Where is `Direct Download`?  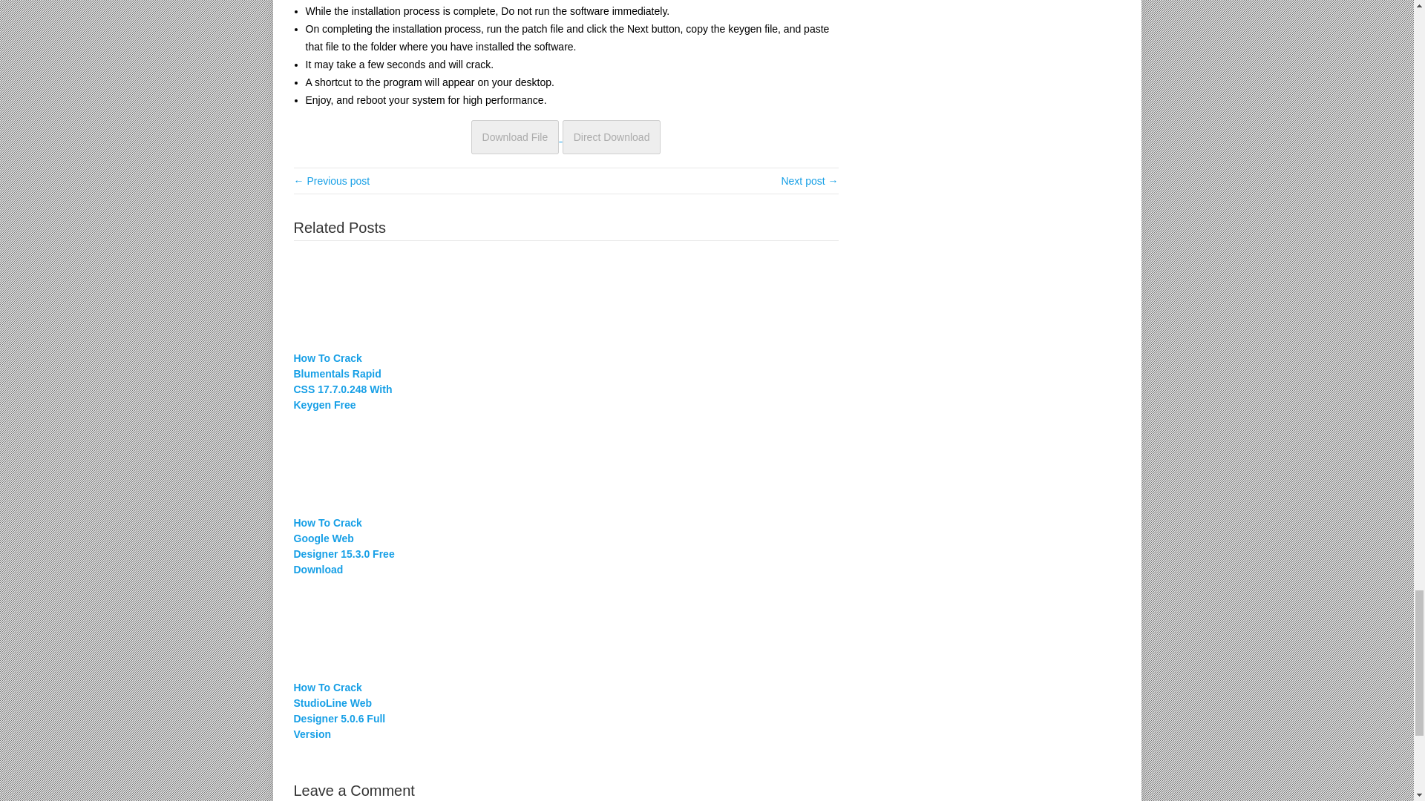
Direct Download is located at coordinates (612, 137).